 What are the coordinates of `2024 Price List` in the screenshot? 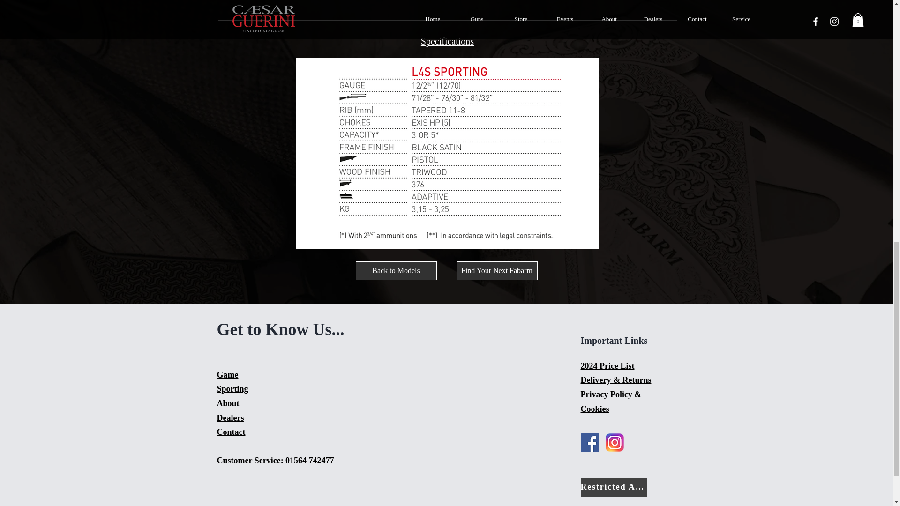 It's located at (607, 365).